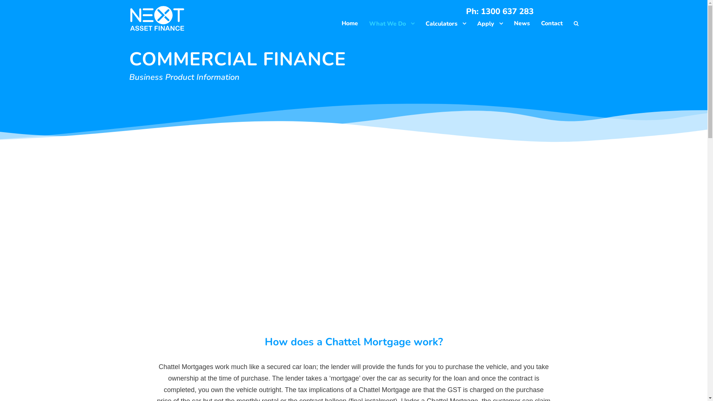 Image resolution: width=713 pixels, height=401 pixels. Describe the element at coordinates (522, 25) in the screenshot. I see `News` at that location.